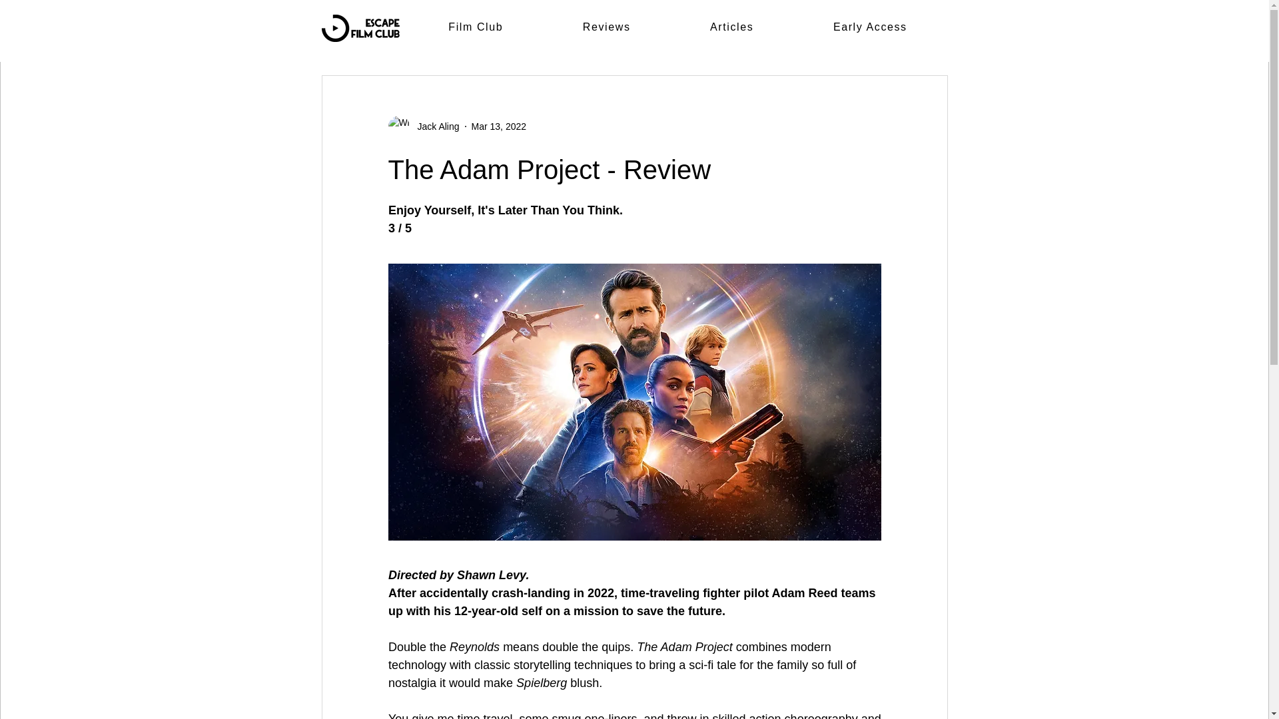 The height and width of the screenshot is (719, 1279). Describe the element at coordinates (476, 27) in the screenshot. I see `Film Club` at that location.